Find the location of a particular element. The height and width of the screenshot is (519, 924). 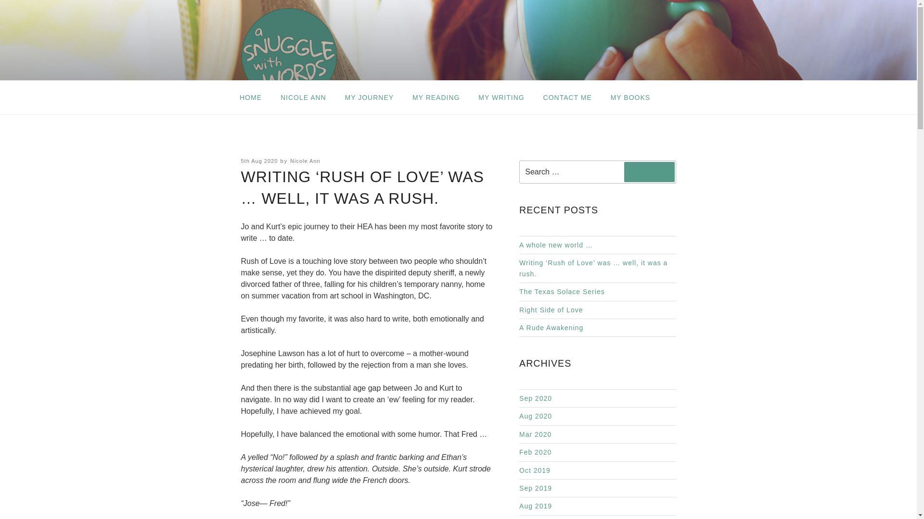

Sep 2019 is located at coordinates (535, 488).